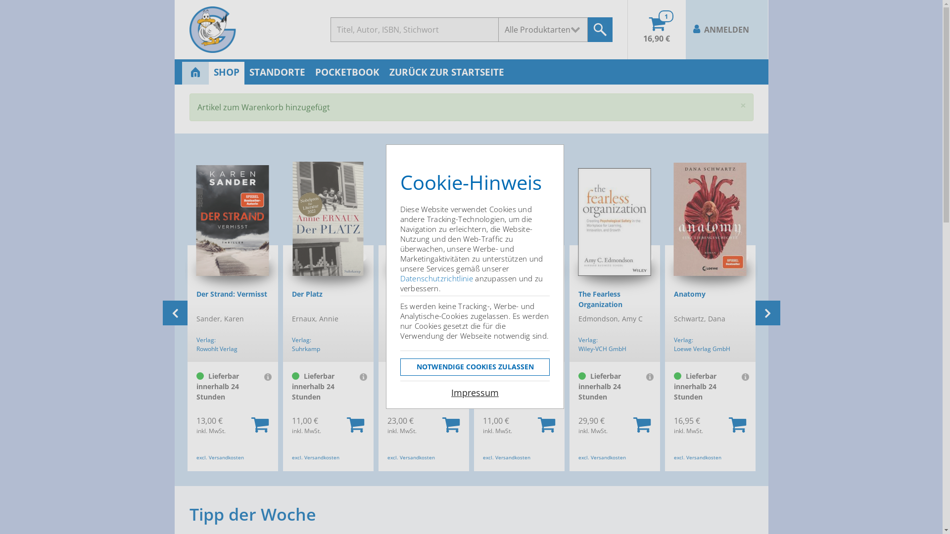  What do you see at coordinates (415, 30) in the screenshot?
I see `Die Begriffe eingeben, nach denen gesucht werden soll.` at bounding box center [415, 30].